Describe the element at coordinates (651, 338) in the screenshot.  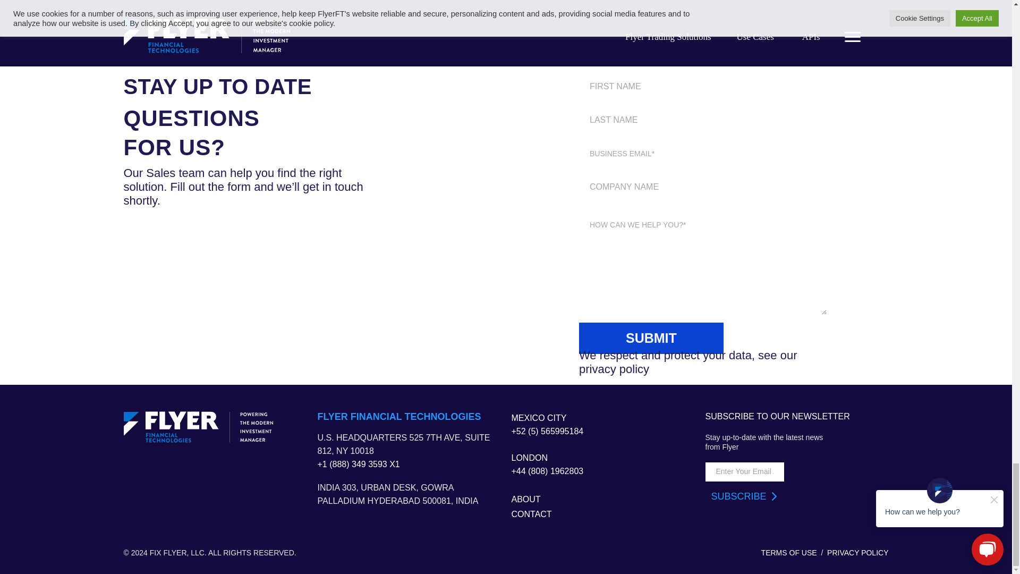
I see `Submit` at that location.